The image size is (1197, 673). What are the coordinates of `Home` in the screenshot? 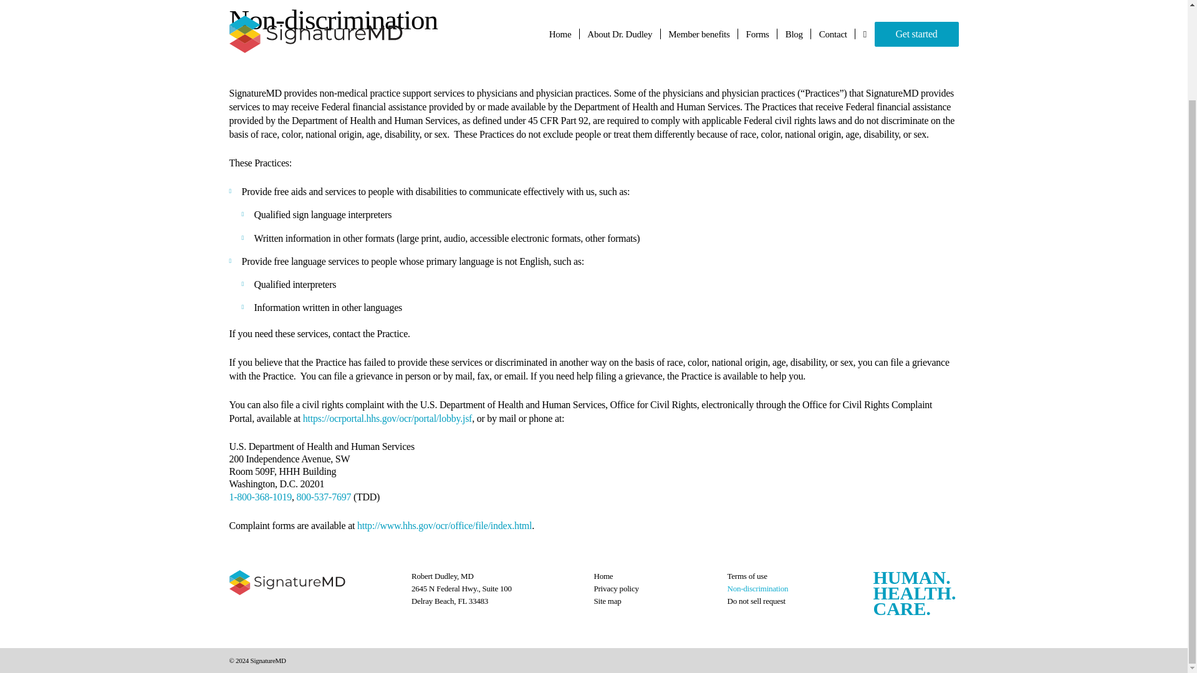 It's located at (314, 582).